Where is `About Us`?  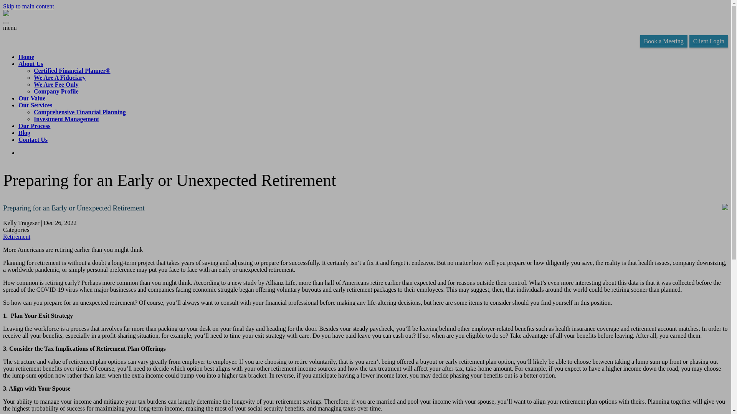 About Us is located at coordinates (31, 64).